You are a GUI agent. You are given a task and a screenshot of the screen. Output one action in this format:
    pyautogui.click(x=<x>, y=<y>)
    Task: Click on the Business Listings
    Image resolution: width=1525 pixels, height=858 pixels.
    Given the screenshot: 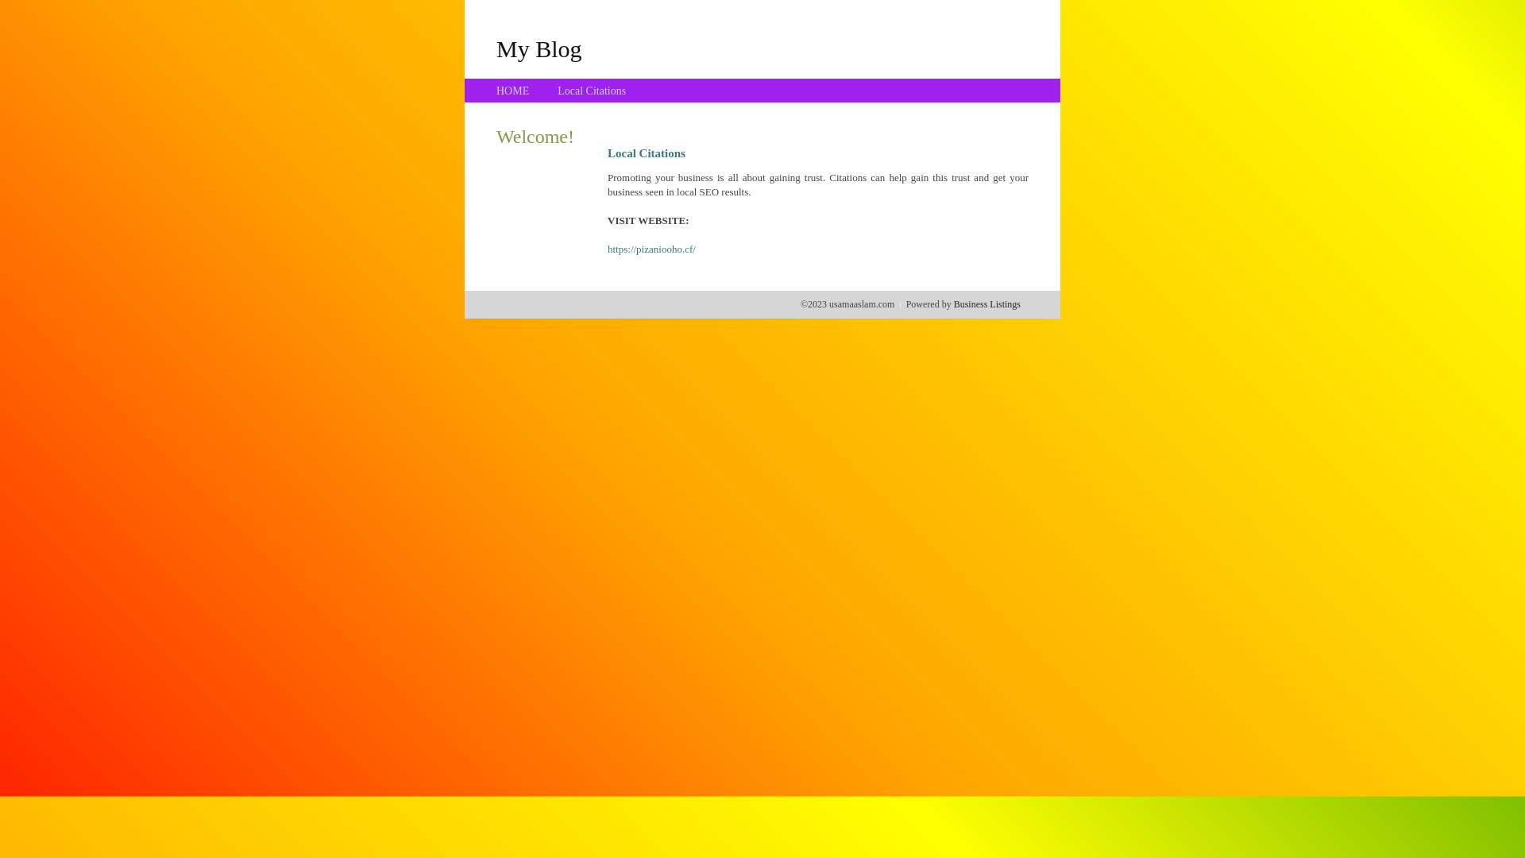 What is the action you would take?
    pyautogui.click(x=987, y=304)
    